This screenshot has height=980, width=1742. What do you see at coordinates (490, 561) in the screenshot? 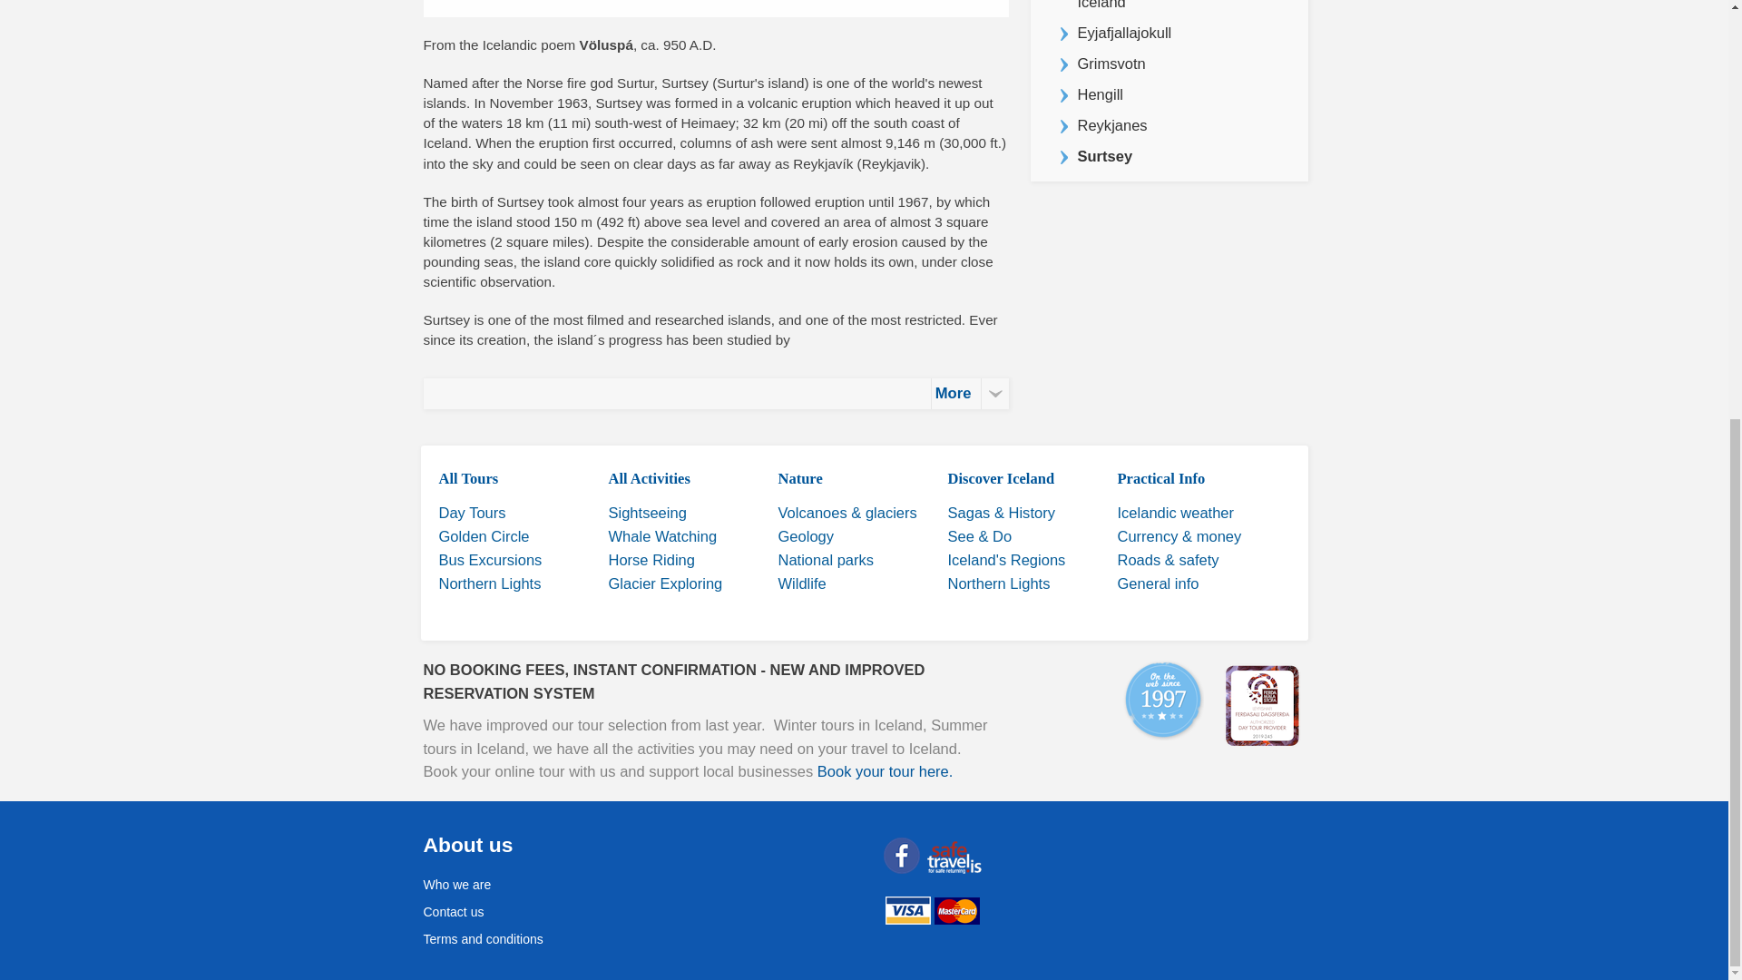
I see `Bus Excursions` at bounding box center [490, 561].